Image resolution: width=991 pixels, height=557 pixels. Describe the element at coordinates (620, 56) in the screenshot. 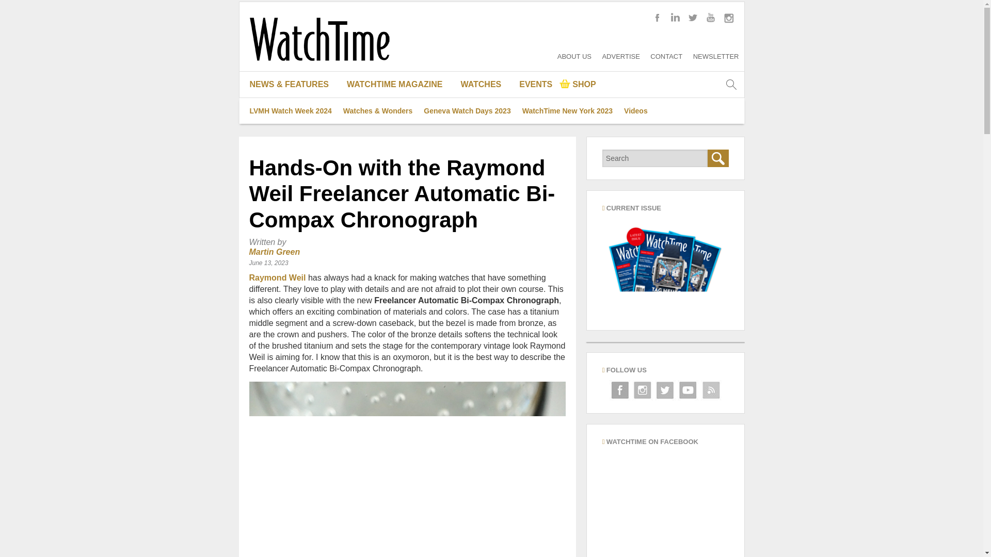

I see `ADVERTISE` at that location.